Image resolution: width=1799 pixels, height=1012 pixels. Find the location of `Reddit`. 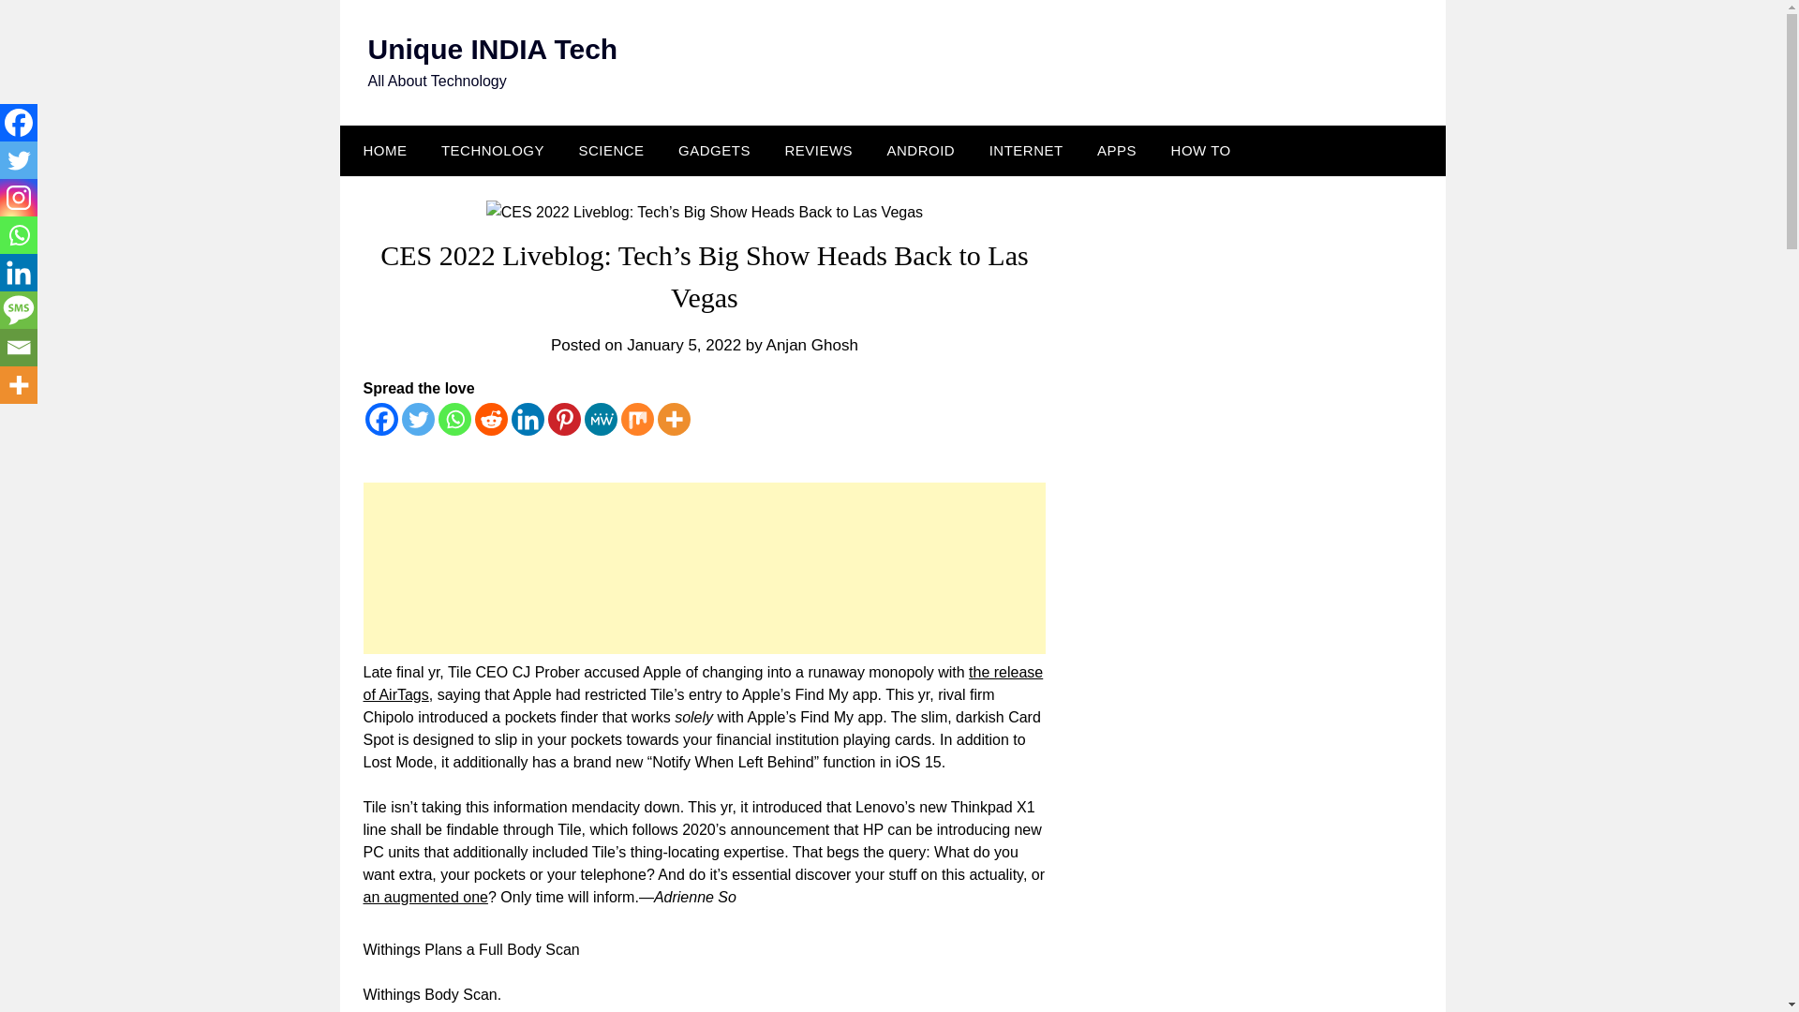

Reddit is located at coordinates (491, 419).